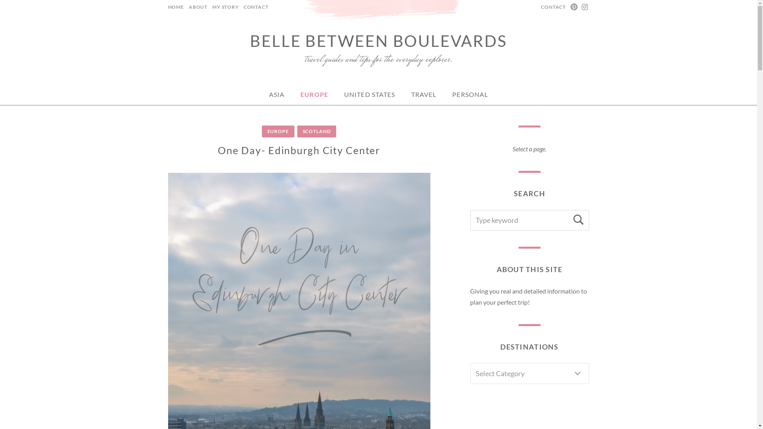 This screenshot has height=429, width=763. Describe the element at coordinates (424, 94) in the screenshot. I see `TRAVEL` at that location.